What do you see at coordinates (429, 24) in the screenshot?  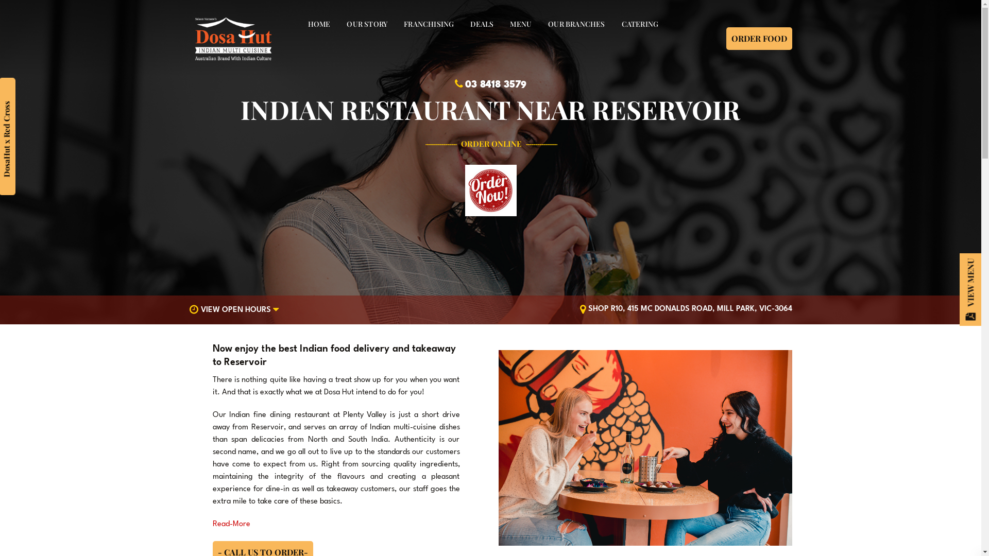 I see `FRANCHISING` at bounding box center [429, 24].